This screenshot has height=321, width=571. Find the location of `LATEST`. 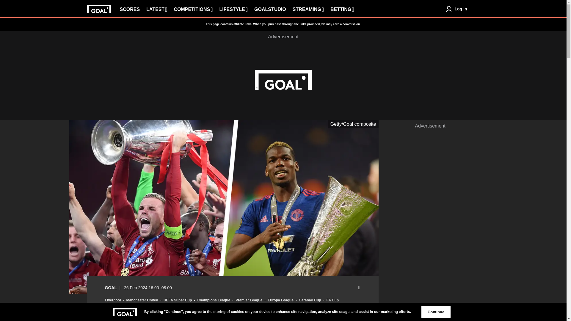

LATEST is located at coordinates (156, 10).